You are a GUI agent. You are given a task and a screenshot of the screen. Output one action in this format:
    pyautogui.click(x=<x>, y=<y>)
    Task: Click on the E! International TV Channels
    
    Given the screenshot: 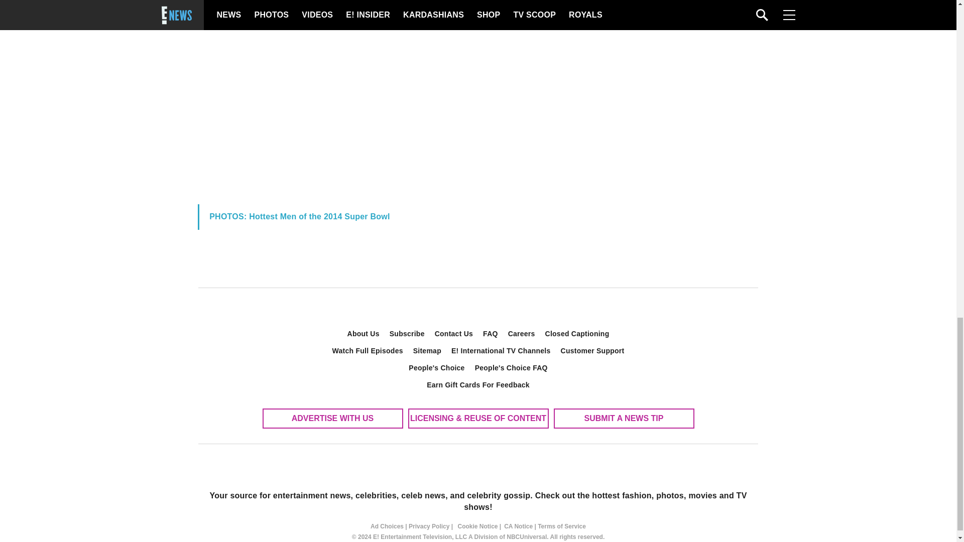 What is the action you would take?
    pyautogui.click(x=501, y=350)
    